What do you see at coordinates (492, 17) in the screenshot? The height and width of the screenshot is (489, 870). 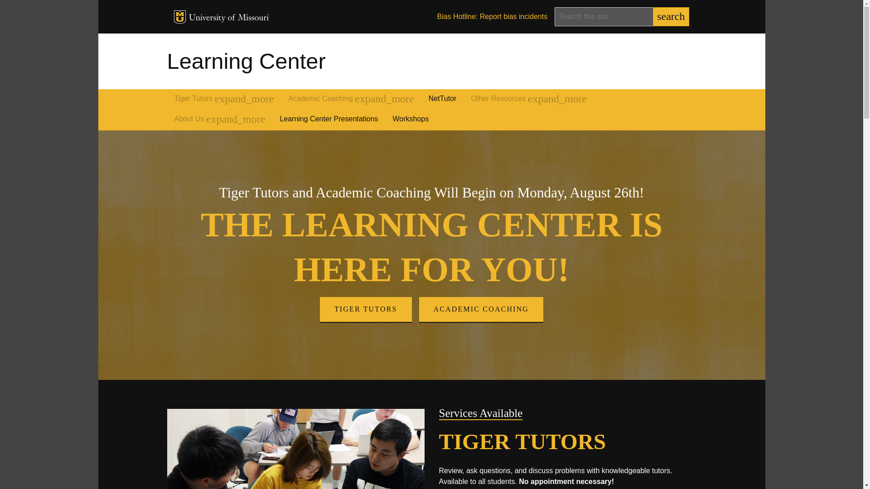 I see `Bias Hotline: Report bias incidents` at bounding box center [492, 17].